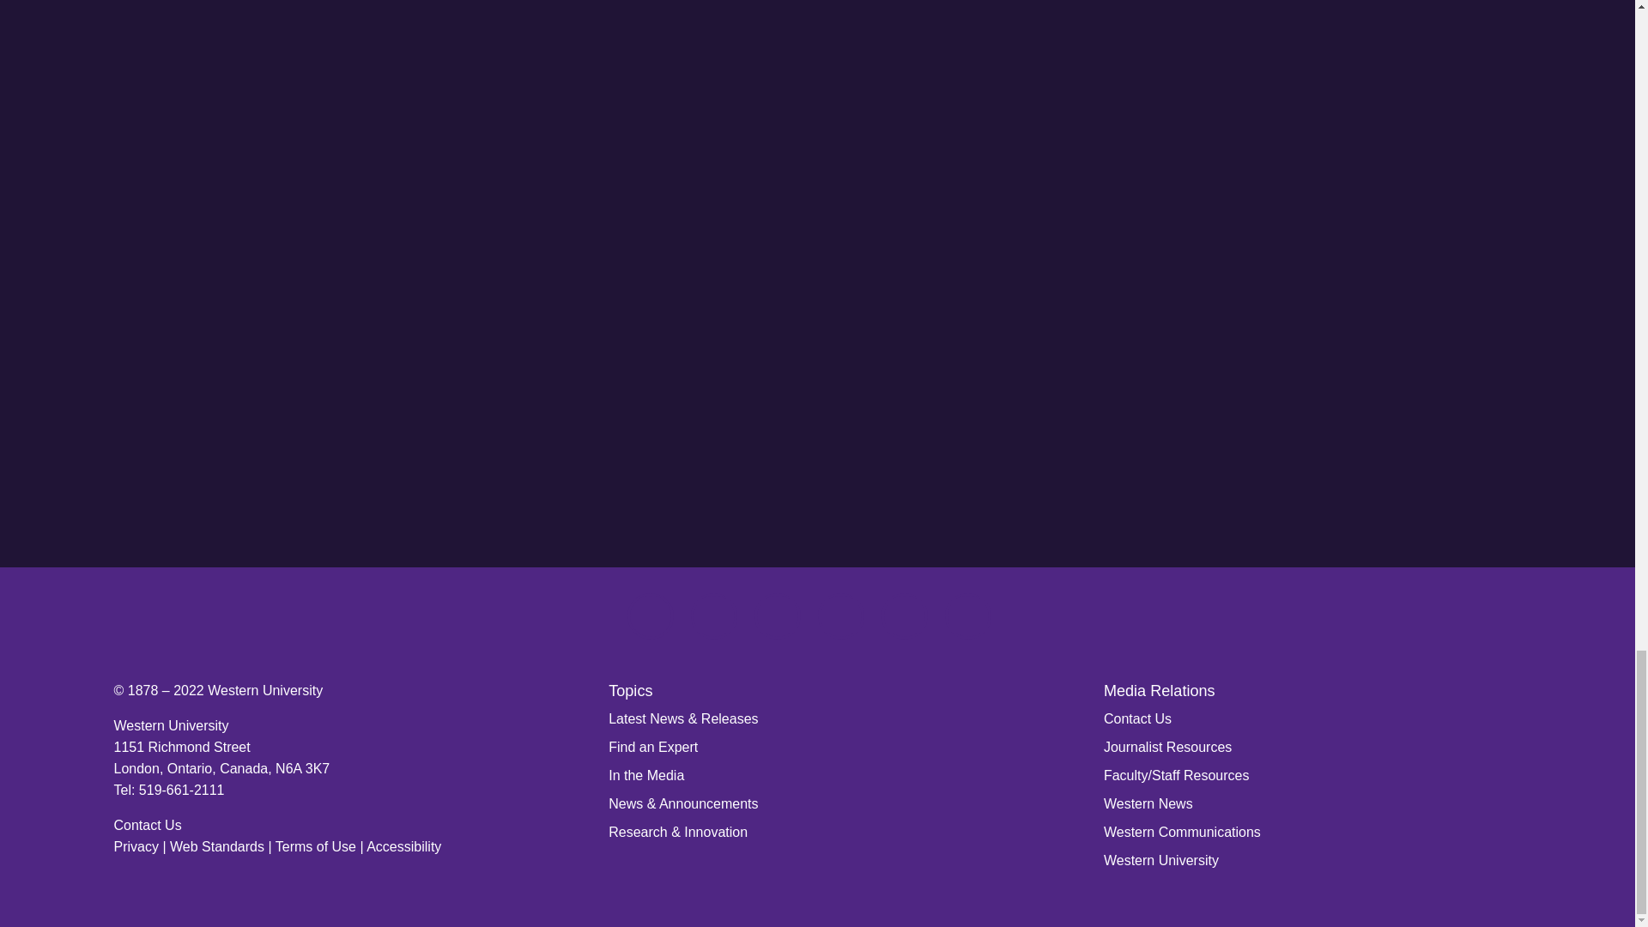 Image resolution: width=1648 pixels, height=927 pixels. Describe the element at coordinates (649, 616) in the screenshot. I see `Follow on Facebook` at that location.